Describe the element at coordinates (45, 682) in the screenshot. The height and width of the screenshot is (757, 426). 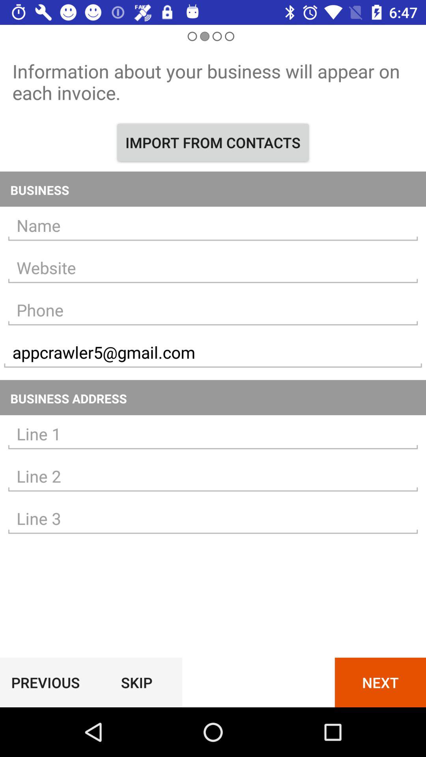
I see `tap icon next to skip` at that location.